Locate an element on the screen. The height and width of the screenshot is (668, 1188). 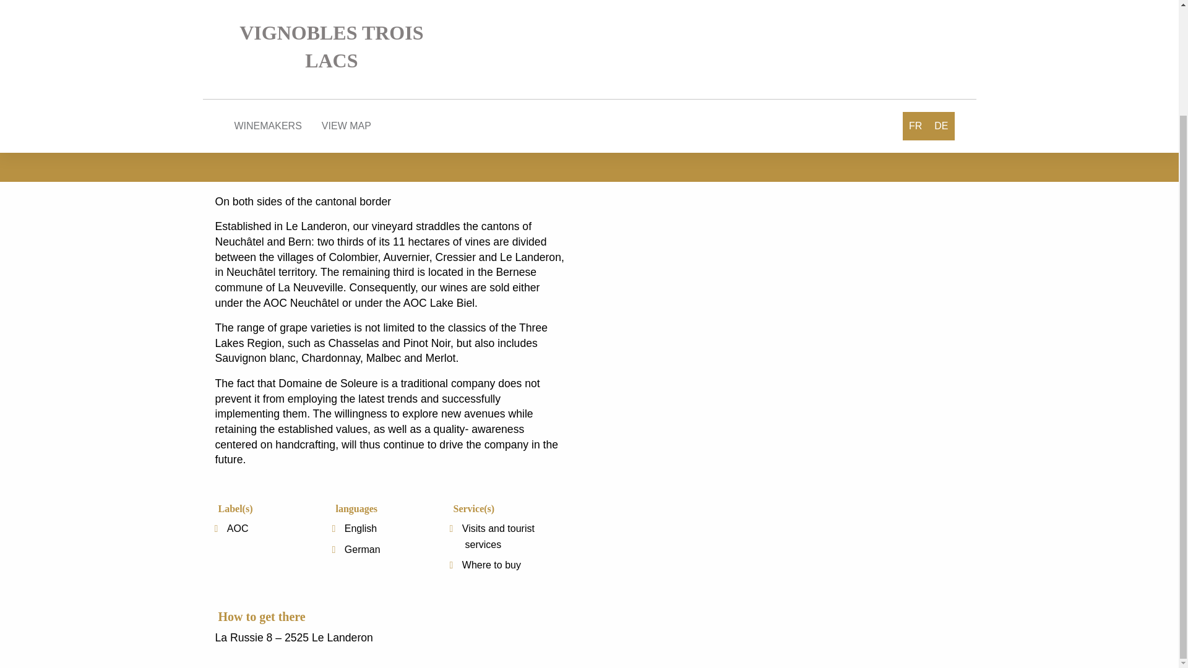
VIEW MAP is located at coordinates (346, 3).